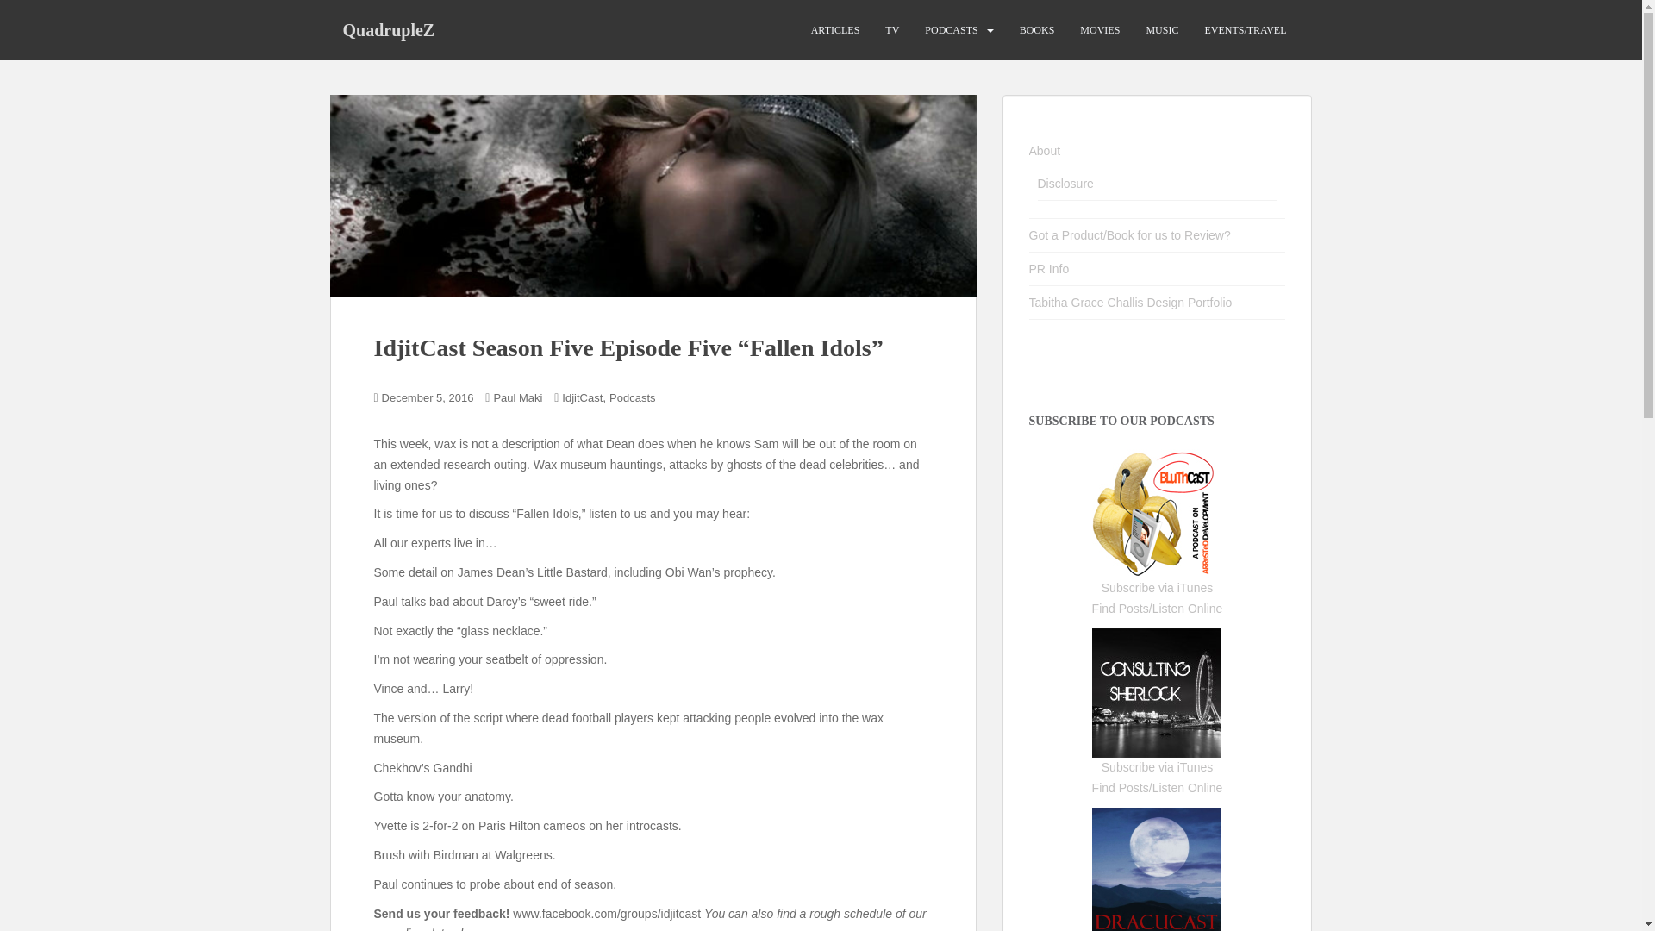 The height and width of the screenshot is (931, 1655). What do you see at coordinates (1100, 30) in the screenshot?
I see `MOVIES` at bounding box center [1100, 30].